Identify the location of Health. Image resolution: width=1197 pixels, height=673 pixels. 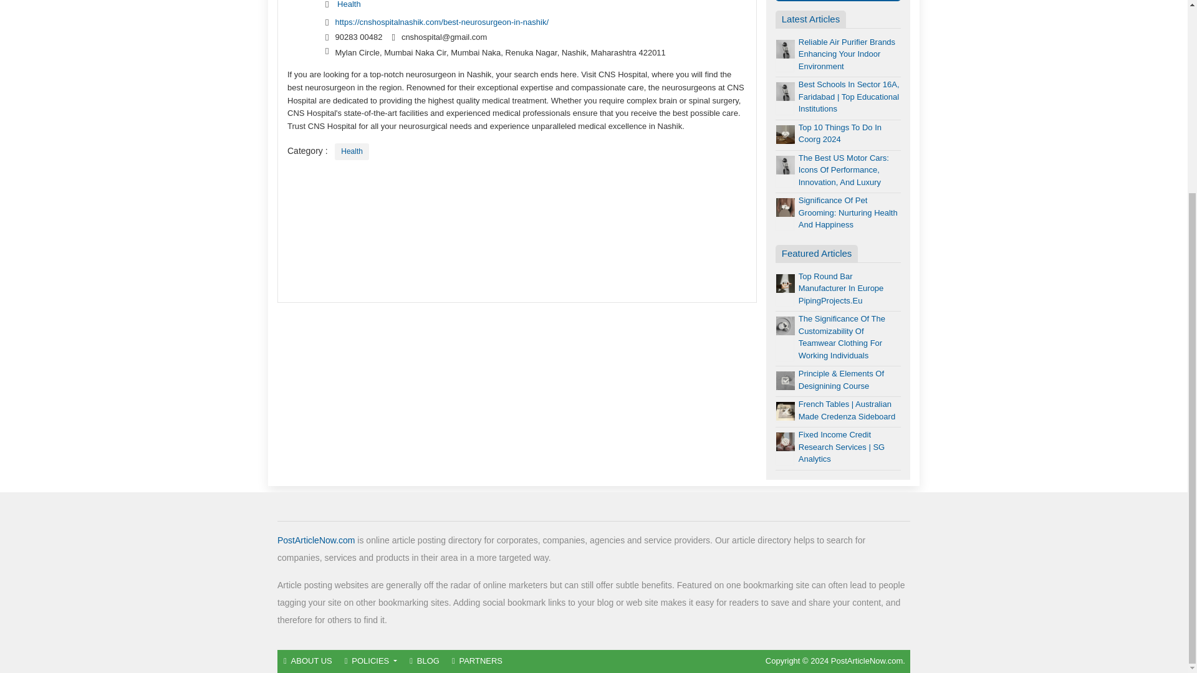
(352, 152).